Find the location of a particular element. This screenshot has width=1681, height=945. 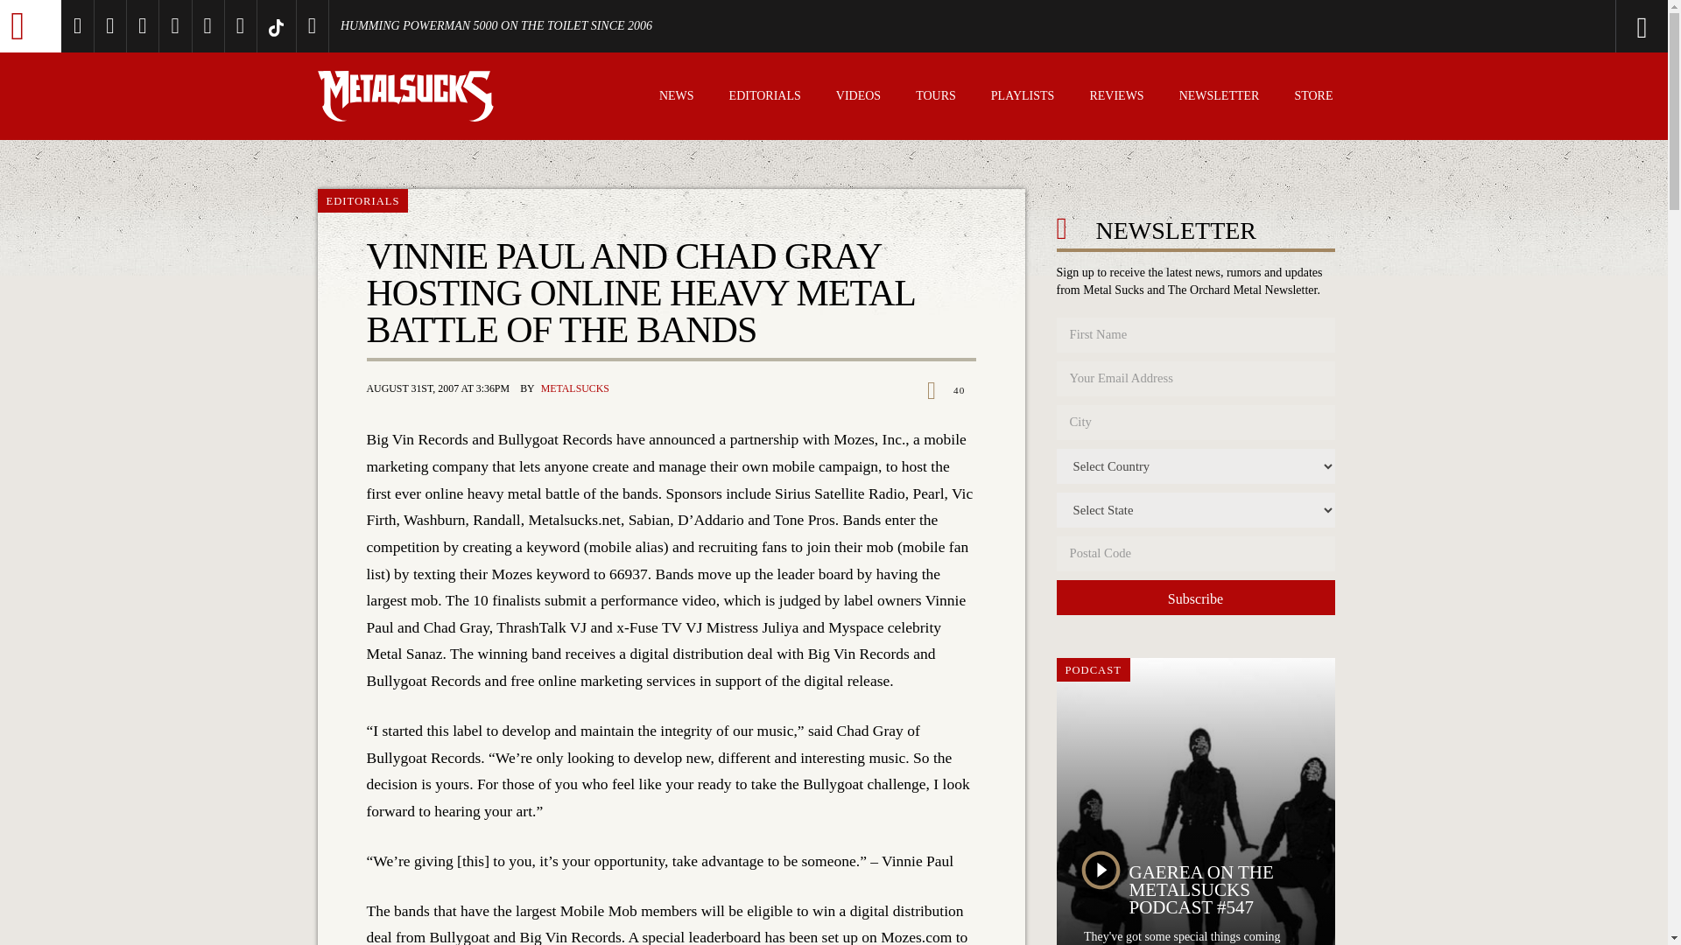

Metal Sucks is located at coordinates (30, 26).